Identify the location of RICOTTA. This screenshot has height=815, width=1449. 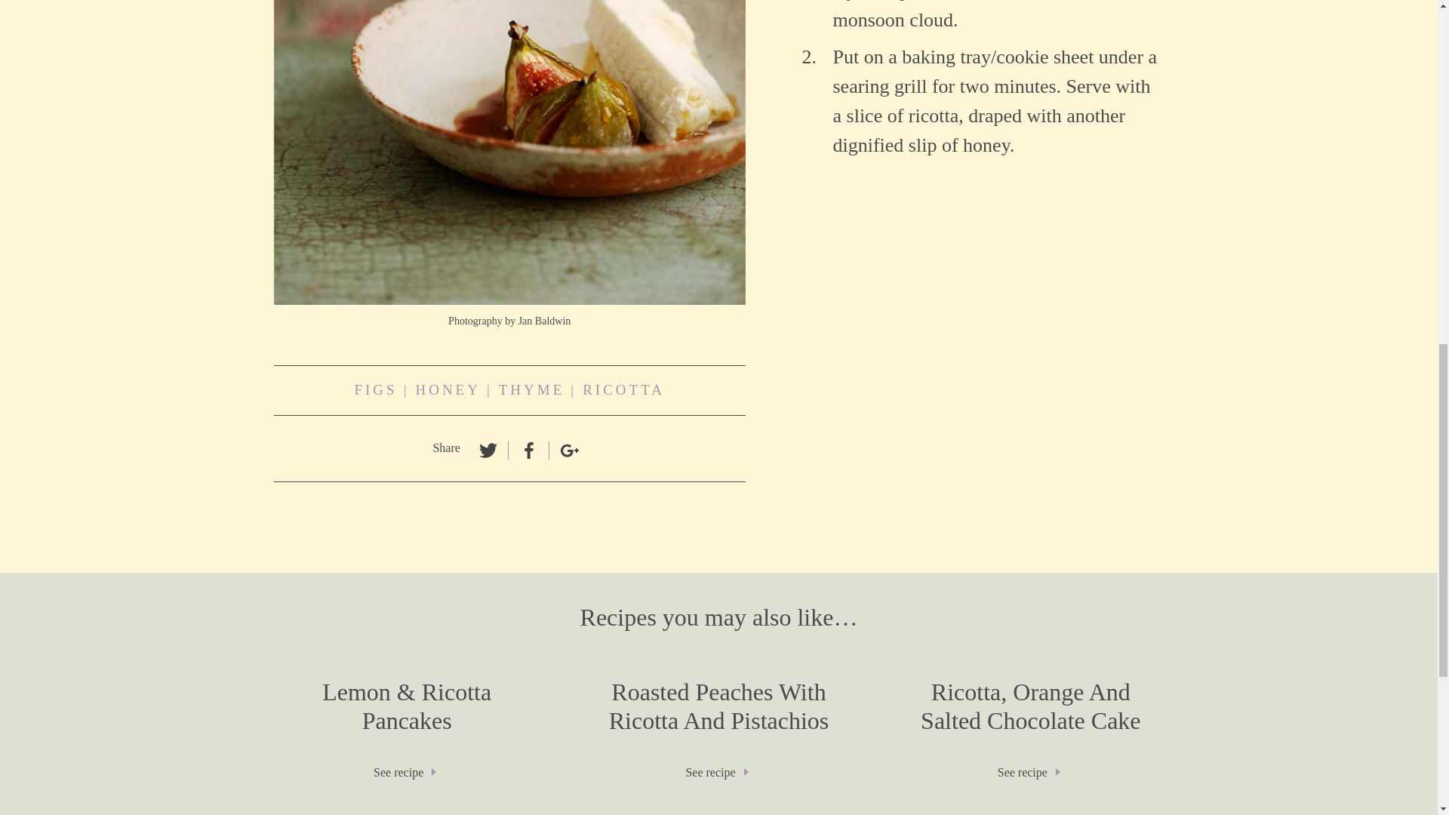
(531, 391).